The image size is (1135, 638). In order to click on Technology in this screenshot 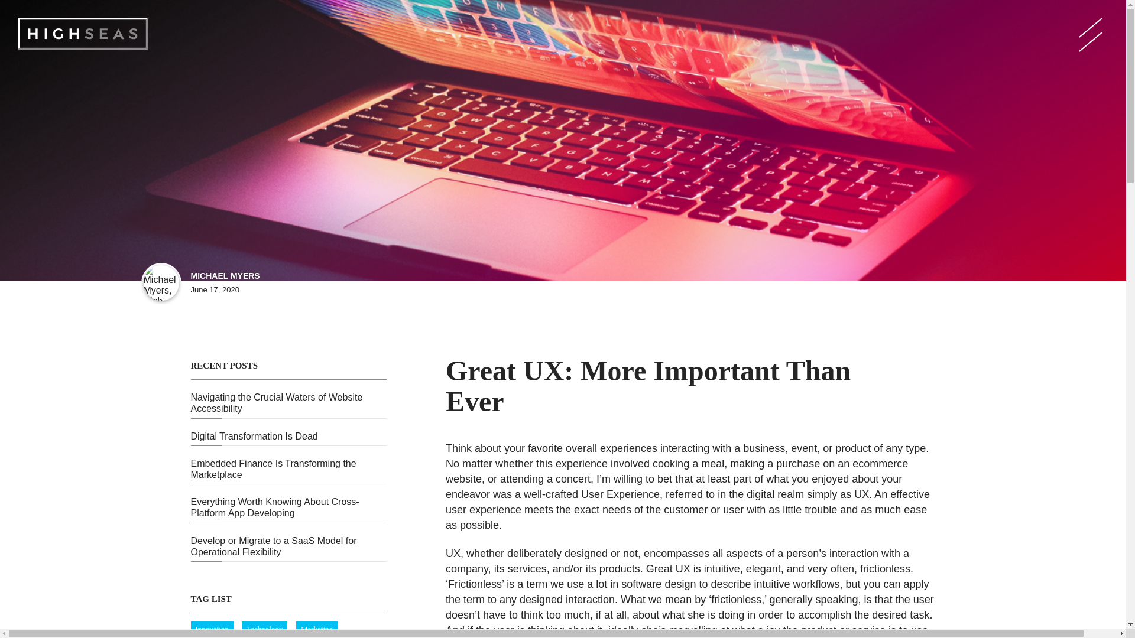, I will do `click(268, 629)`.